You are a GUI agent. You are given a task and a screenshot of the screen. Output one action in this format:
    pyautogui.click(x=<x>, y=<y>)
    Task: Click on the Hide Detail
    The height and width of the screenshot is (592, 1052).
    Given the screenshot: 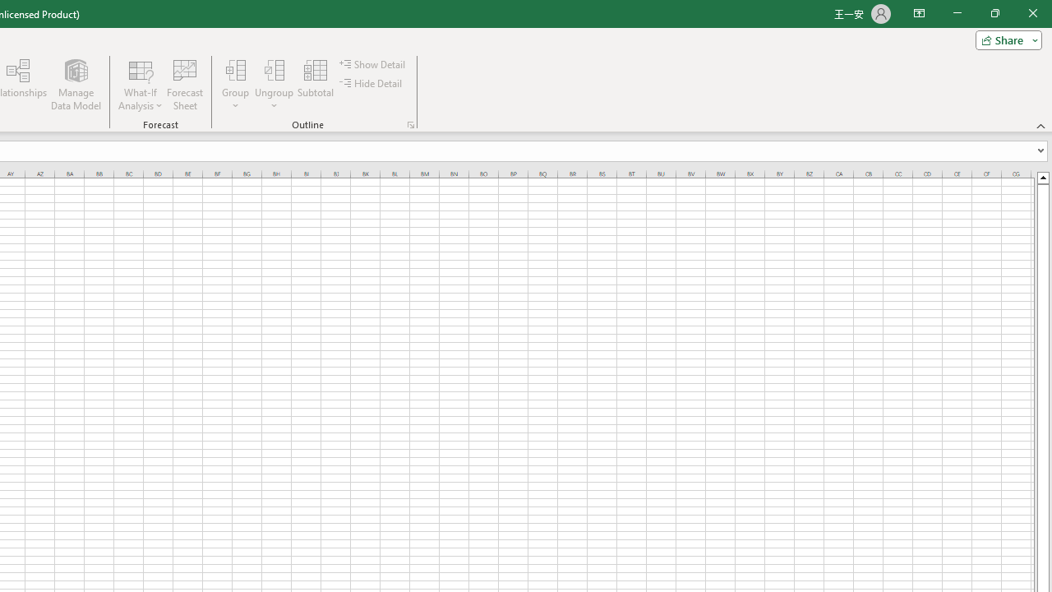 What is the action you would take?
    pyautogui.click(x=371, y=84)
    